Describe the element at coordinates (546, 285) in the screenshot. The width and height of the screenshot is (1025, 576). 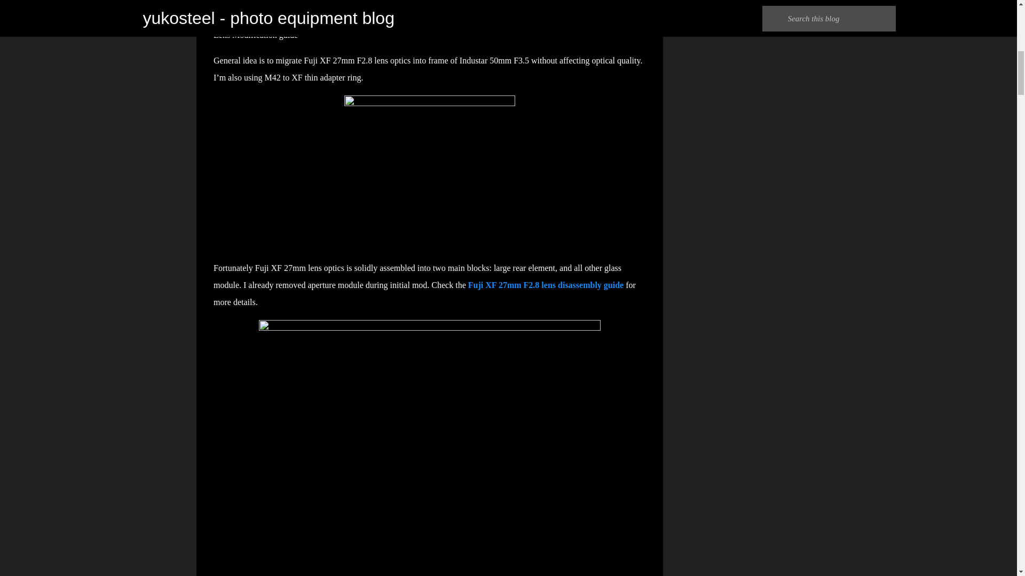
I see `Fuji XF 27mm F2.8 lens disassembly guide` at that location.